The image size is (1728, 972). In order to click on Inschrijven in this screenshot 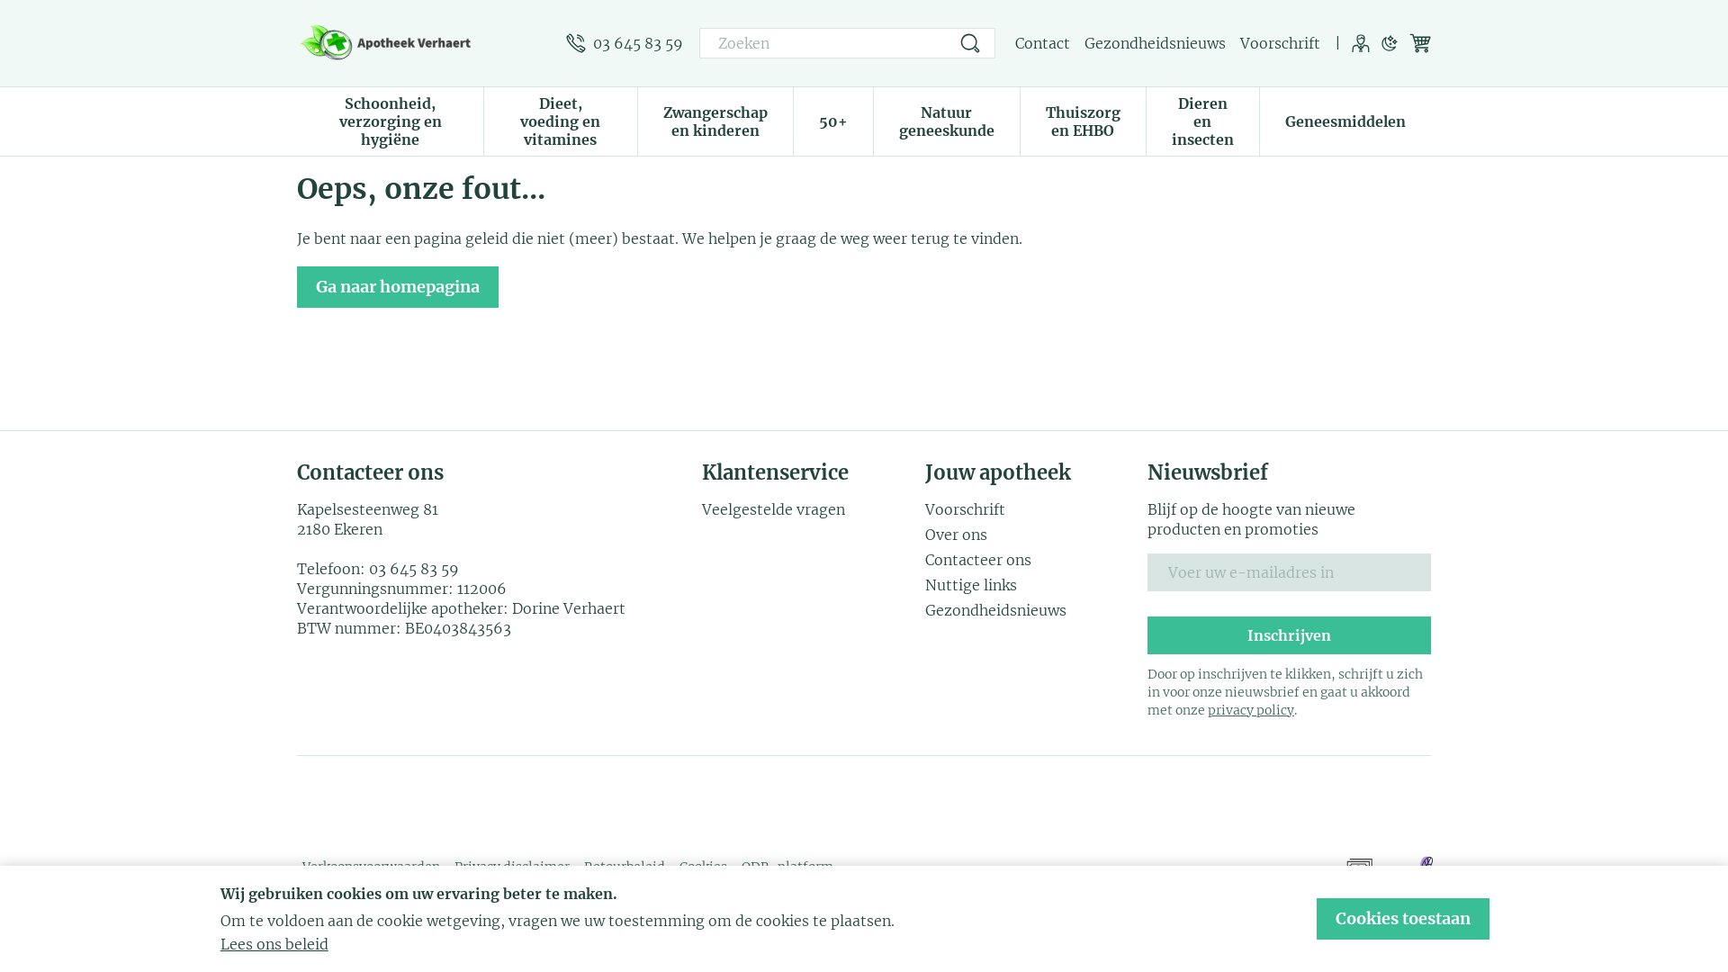, I will do `click(1289, 635)`.